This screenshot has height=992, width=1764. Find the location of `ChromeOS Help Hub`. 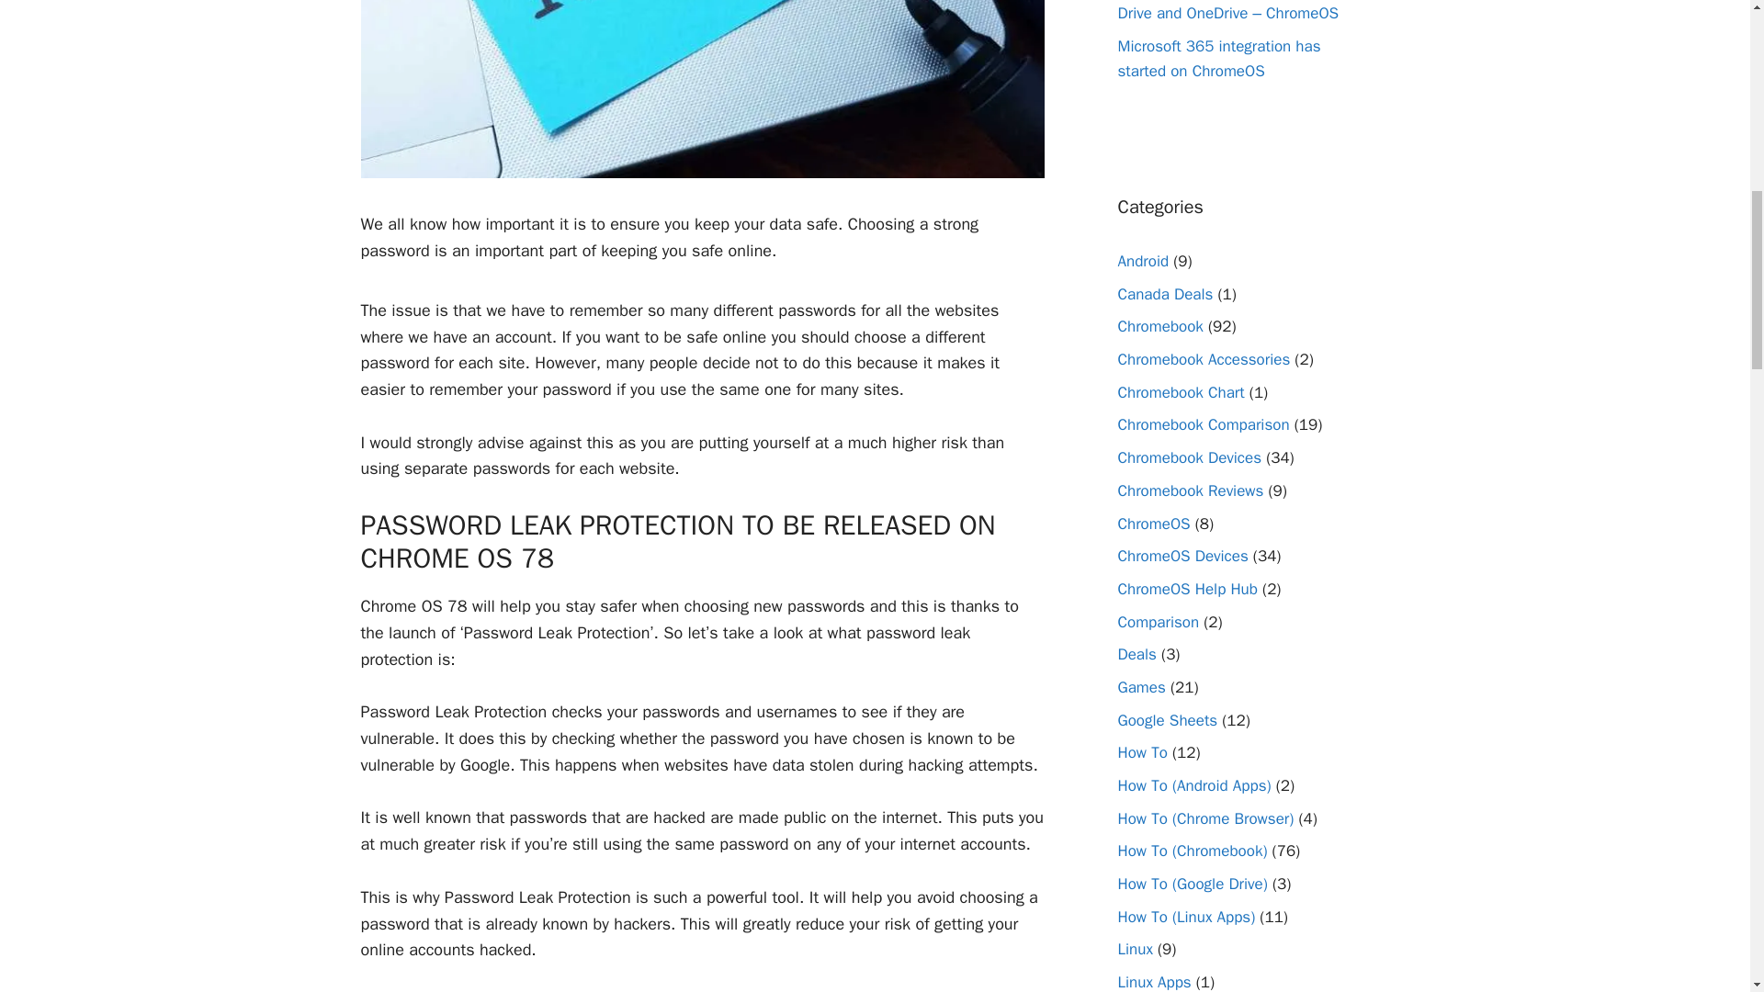

ChromeOS Help Hub is located at coordinates (1186, 589).